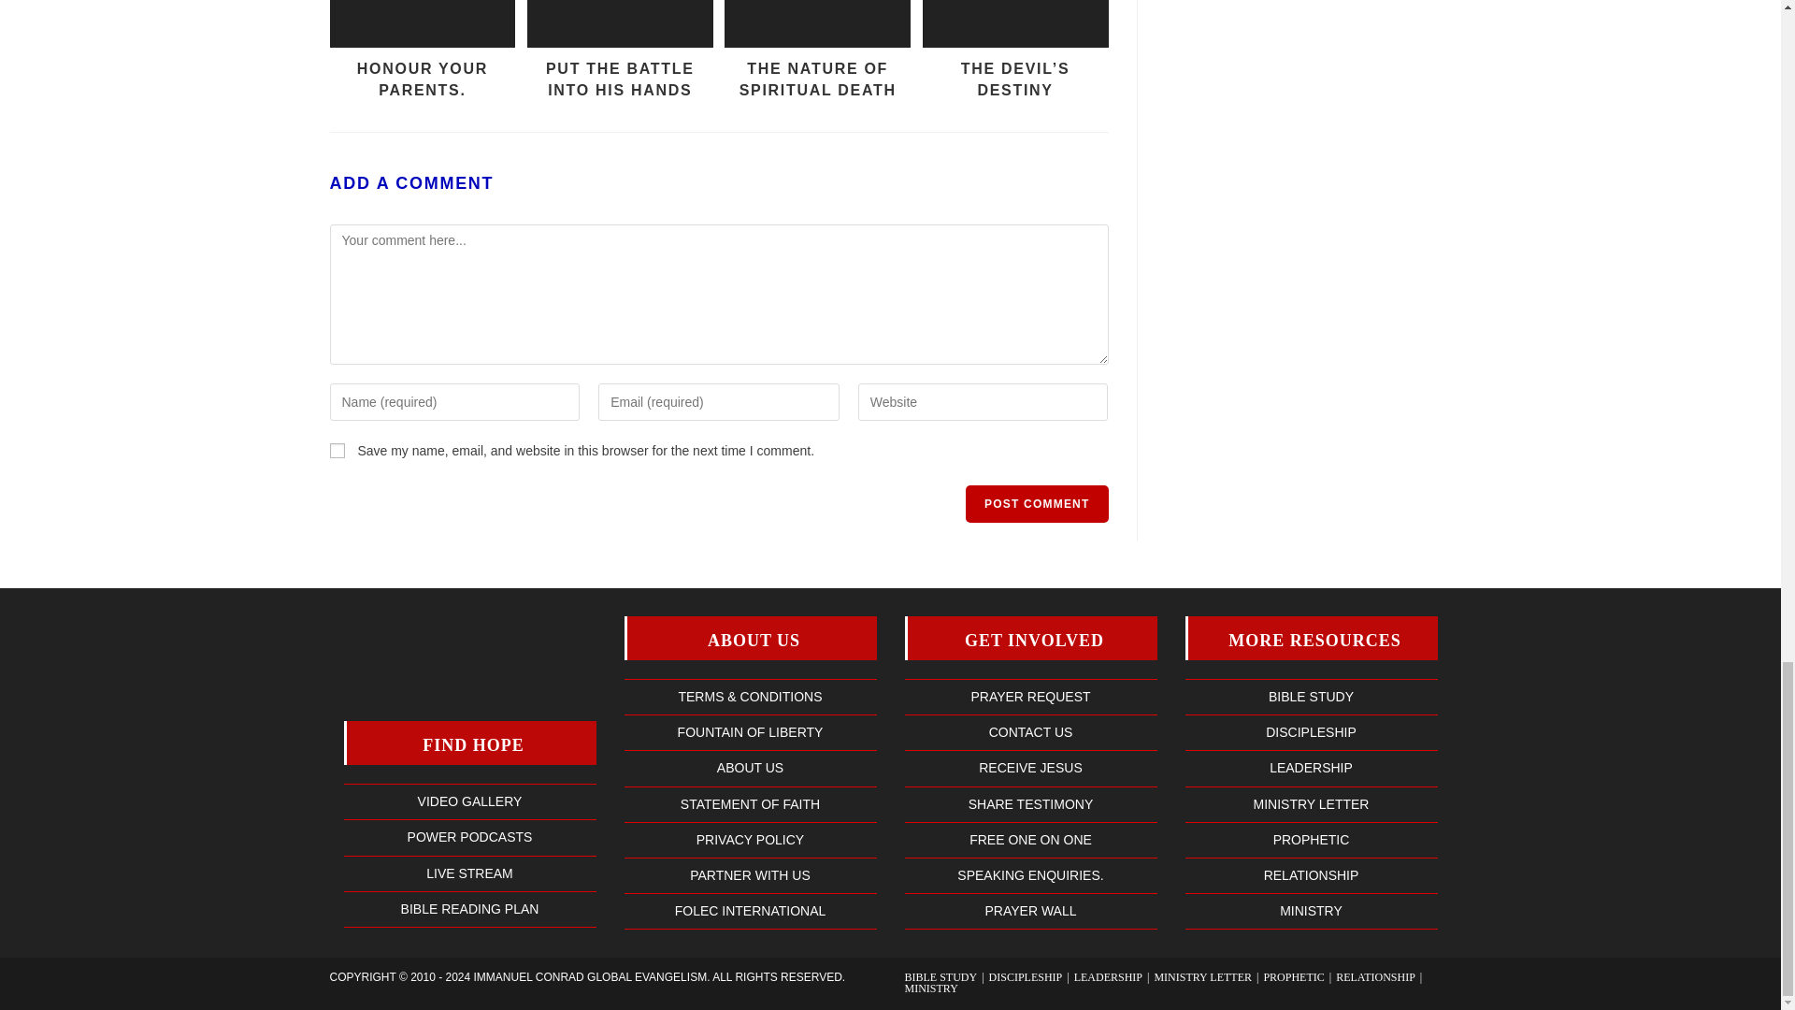  Describe the element at coordinates (337, 451) in the screenshot. I see `yes` at that location.